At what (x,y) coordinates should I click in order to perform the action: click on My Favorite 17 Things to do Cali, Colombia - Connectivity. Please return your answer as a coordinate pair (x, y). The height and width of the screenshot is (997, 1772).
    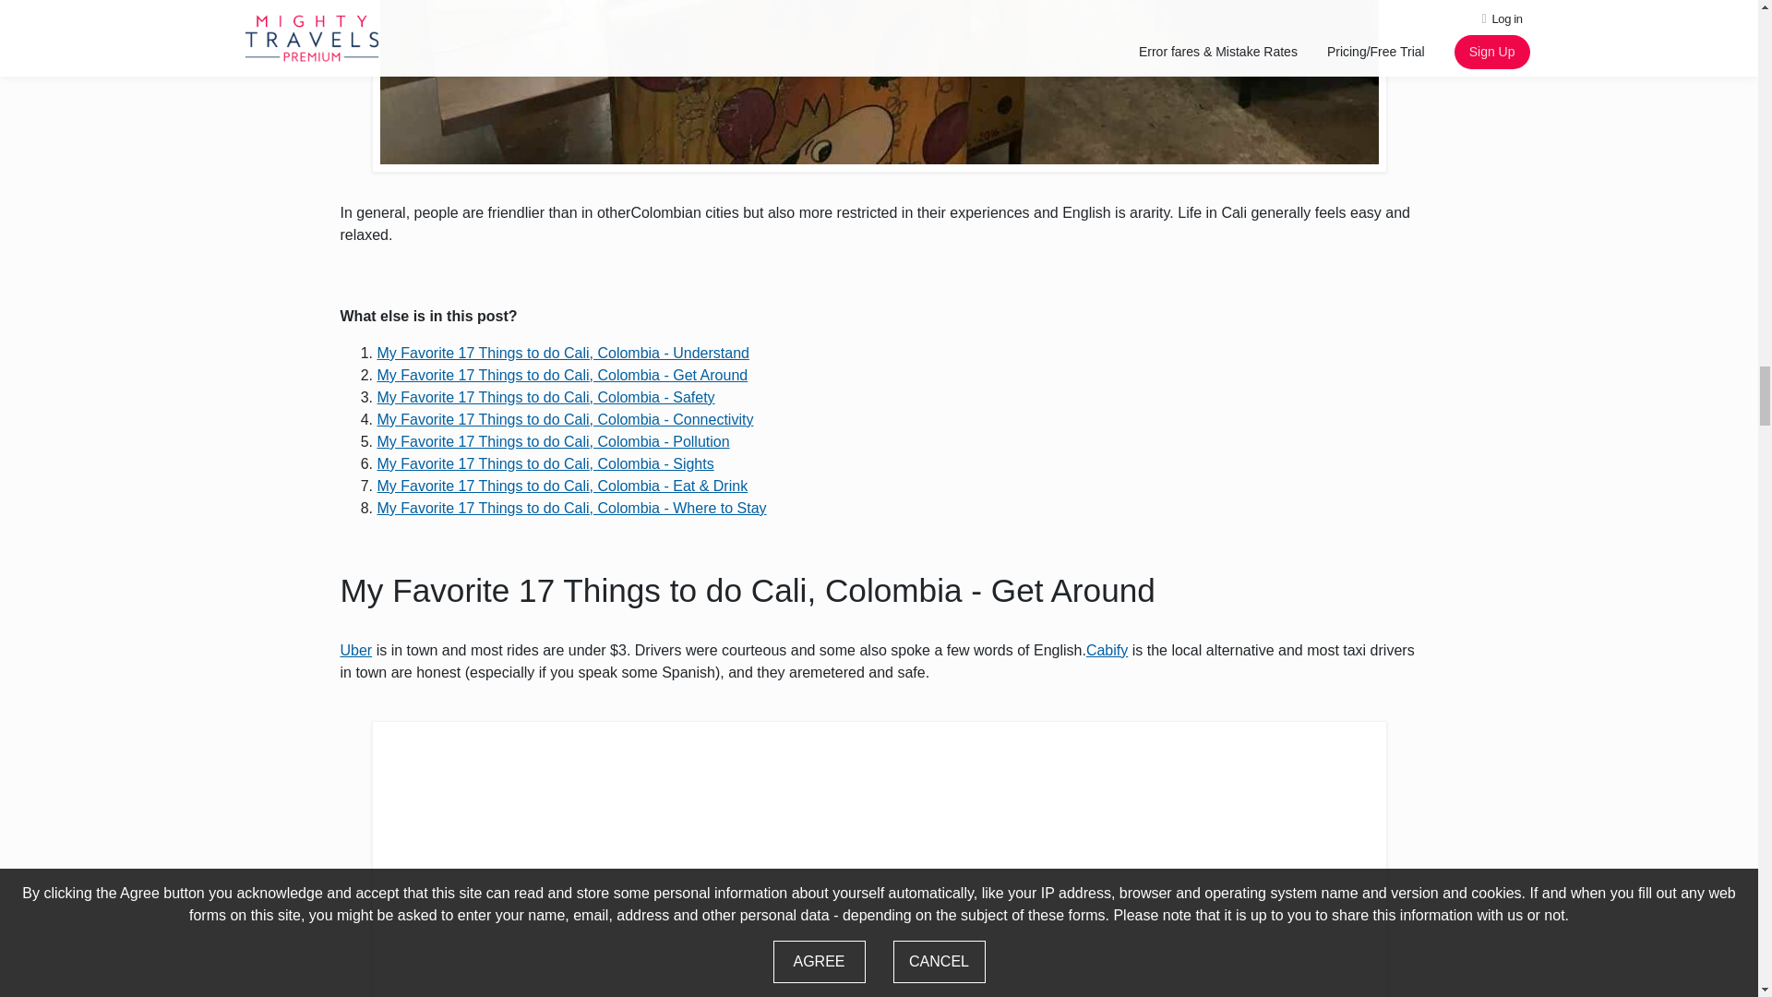
    Looking at the image, I should click on (565, 419).